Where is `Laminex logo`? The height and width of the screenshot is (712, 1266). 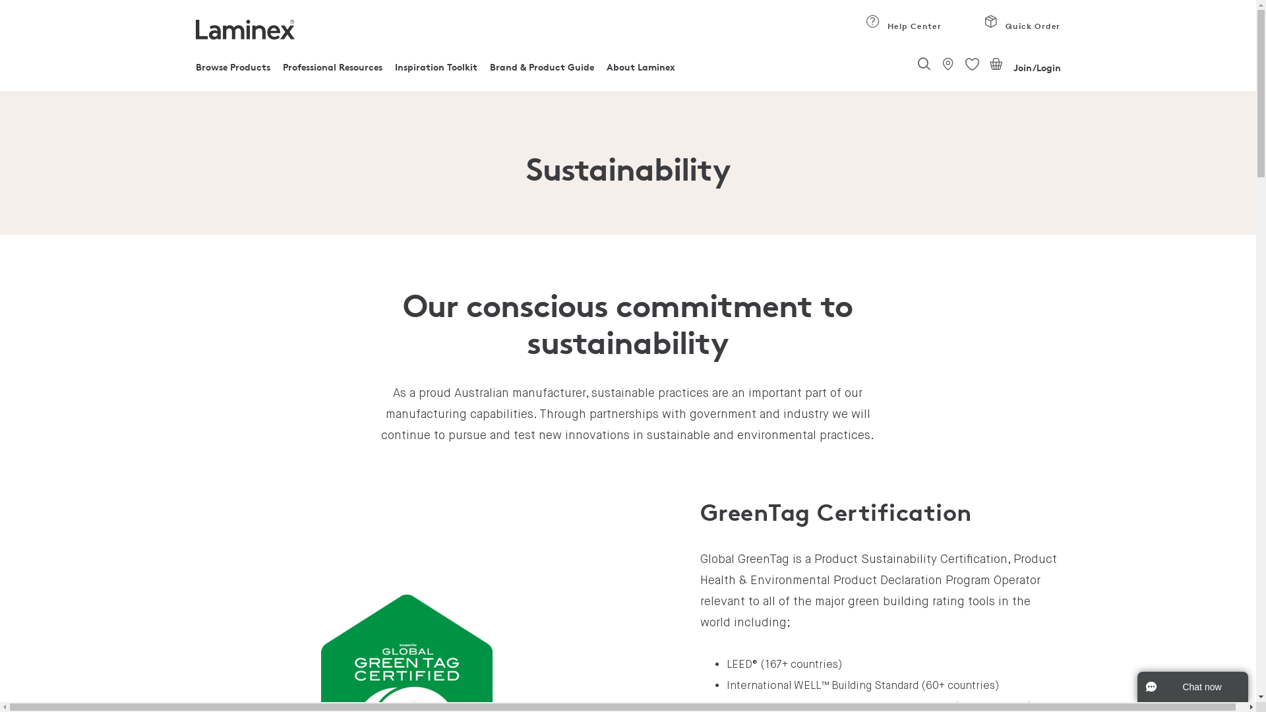
Laminex logo is located at coordinates (245, 30).